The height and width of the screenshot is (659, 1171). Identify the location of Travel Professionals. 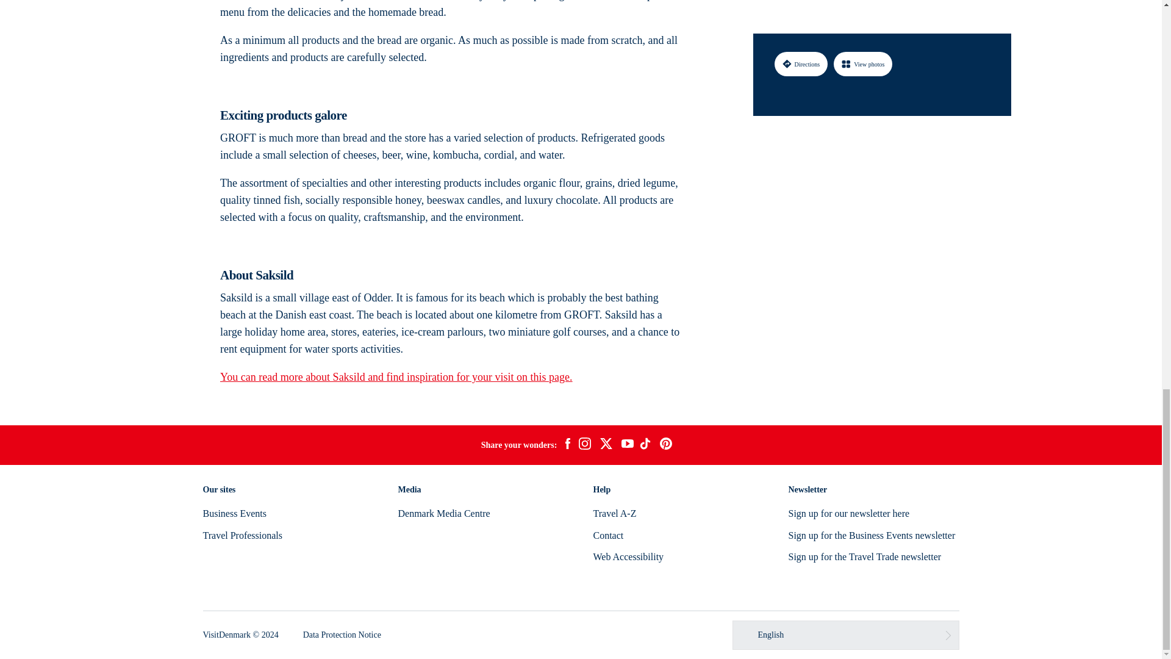
(242, 535).